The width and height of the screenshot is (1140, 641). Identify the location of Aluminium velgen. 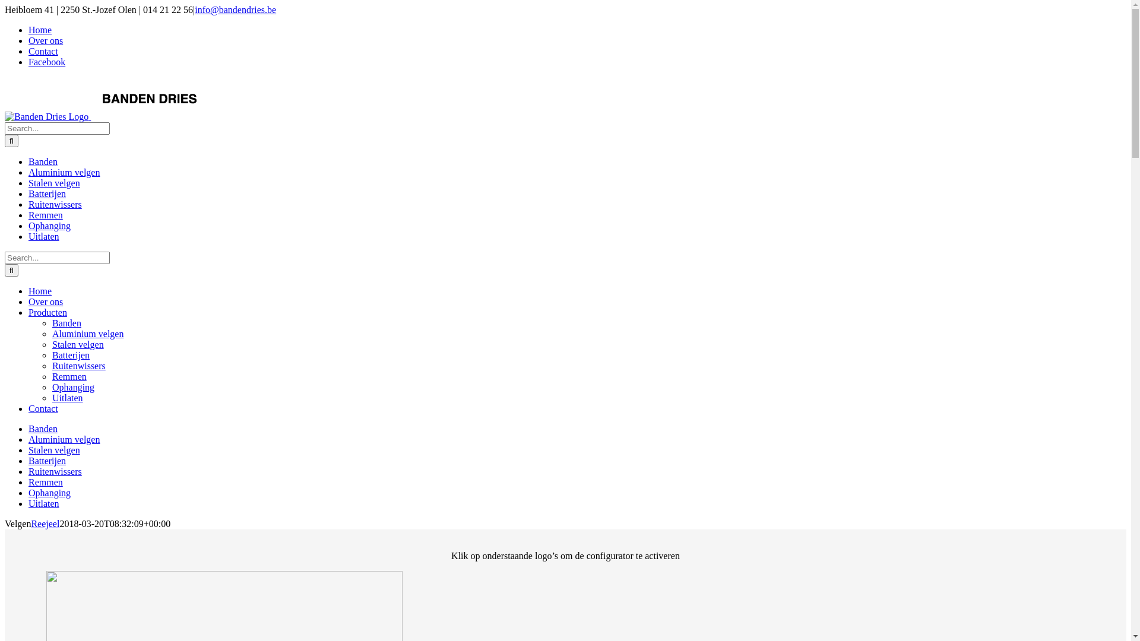
(64, 439).